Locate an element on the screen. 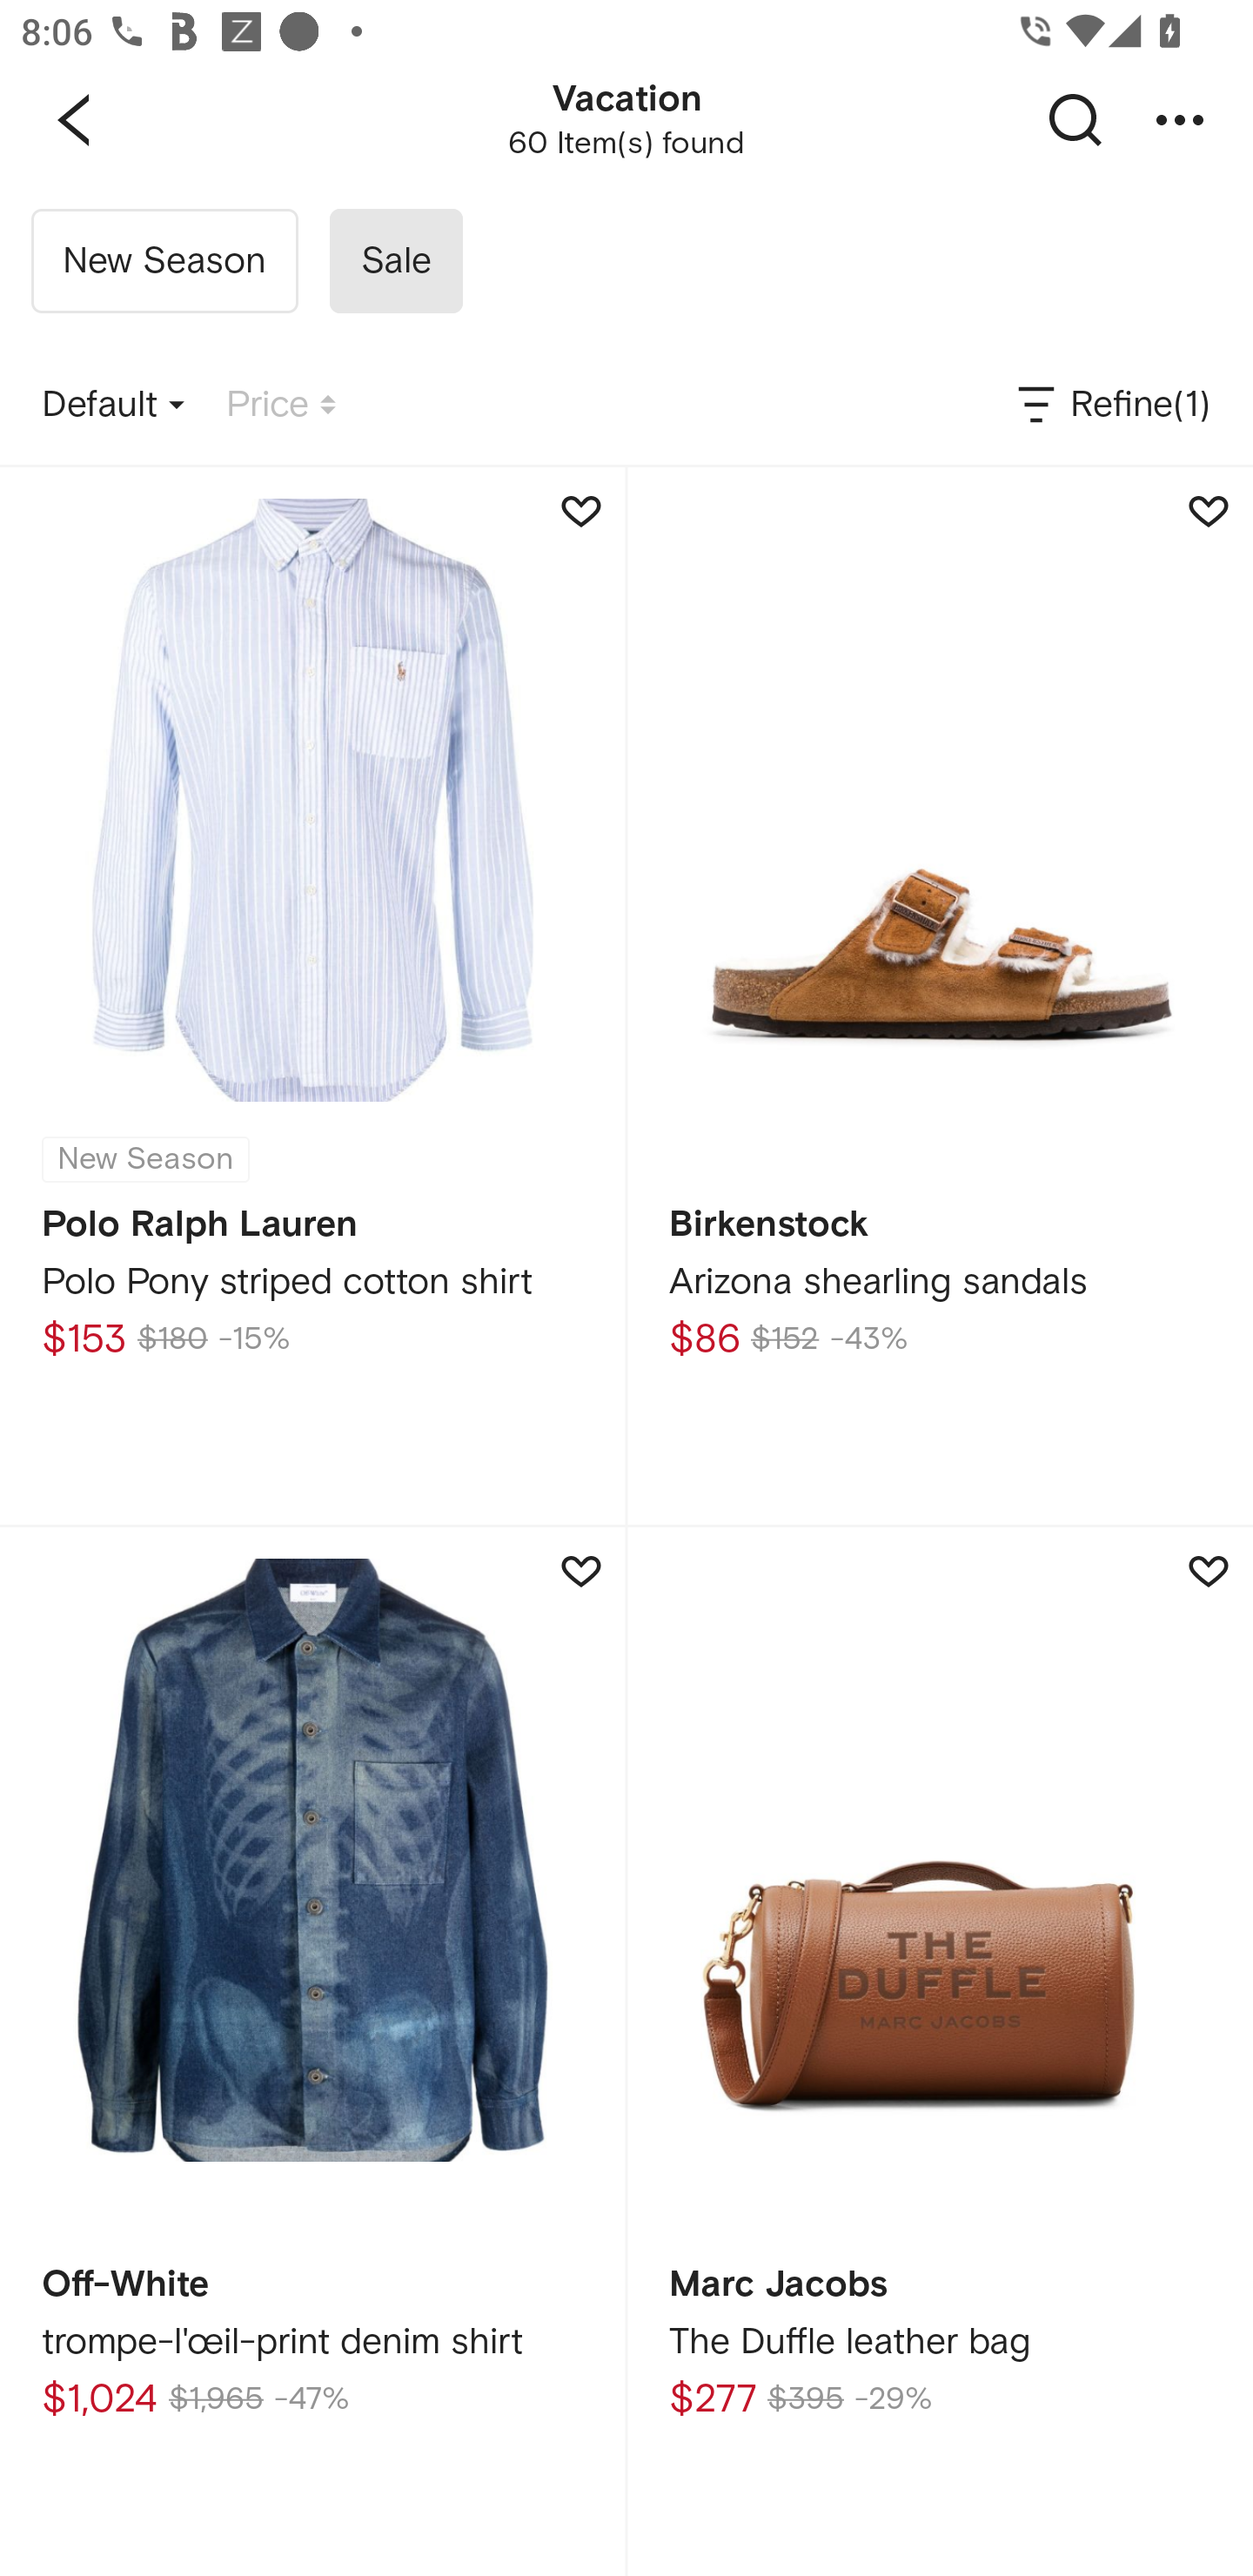  New Season is located at coordinates (164, 261).